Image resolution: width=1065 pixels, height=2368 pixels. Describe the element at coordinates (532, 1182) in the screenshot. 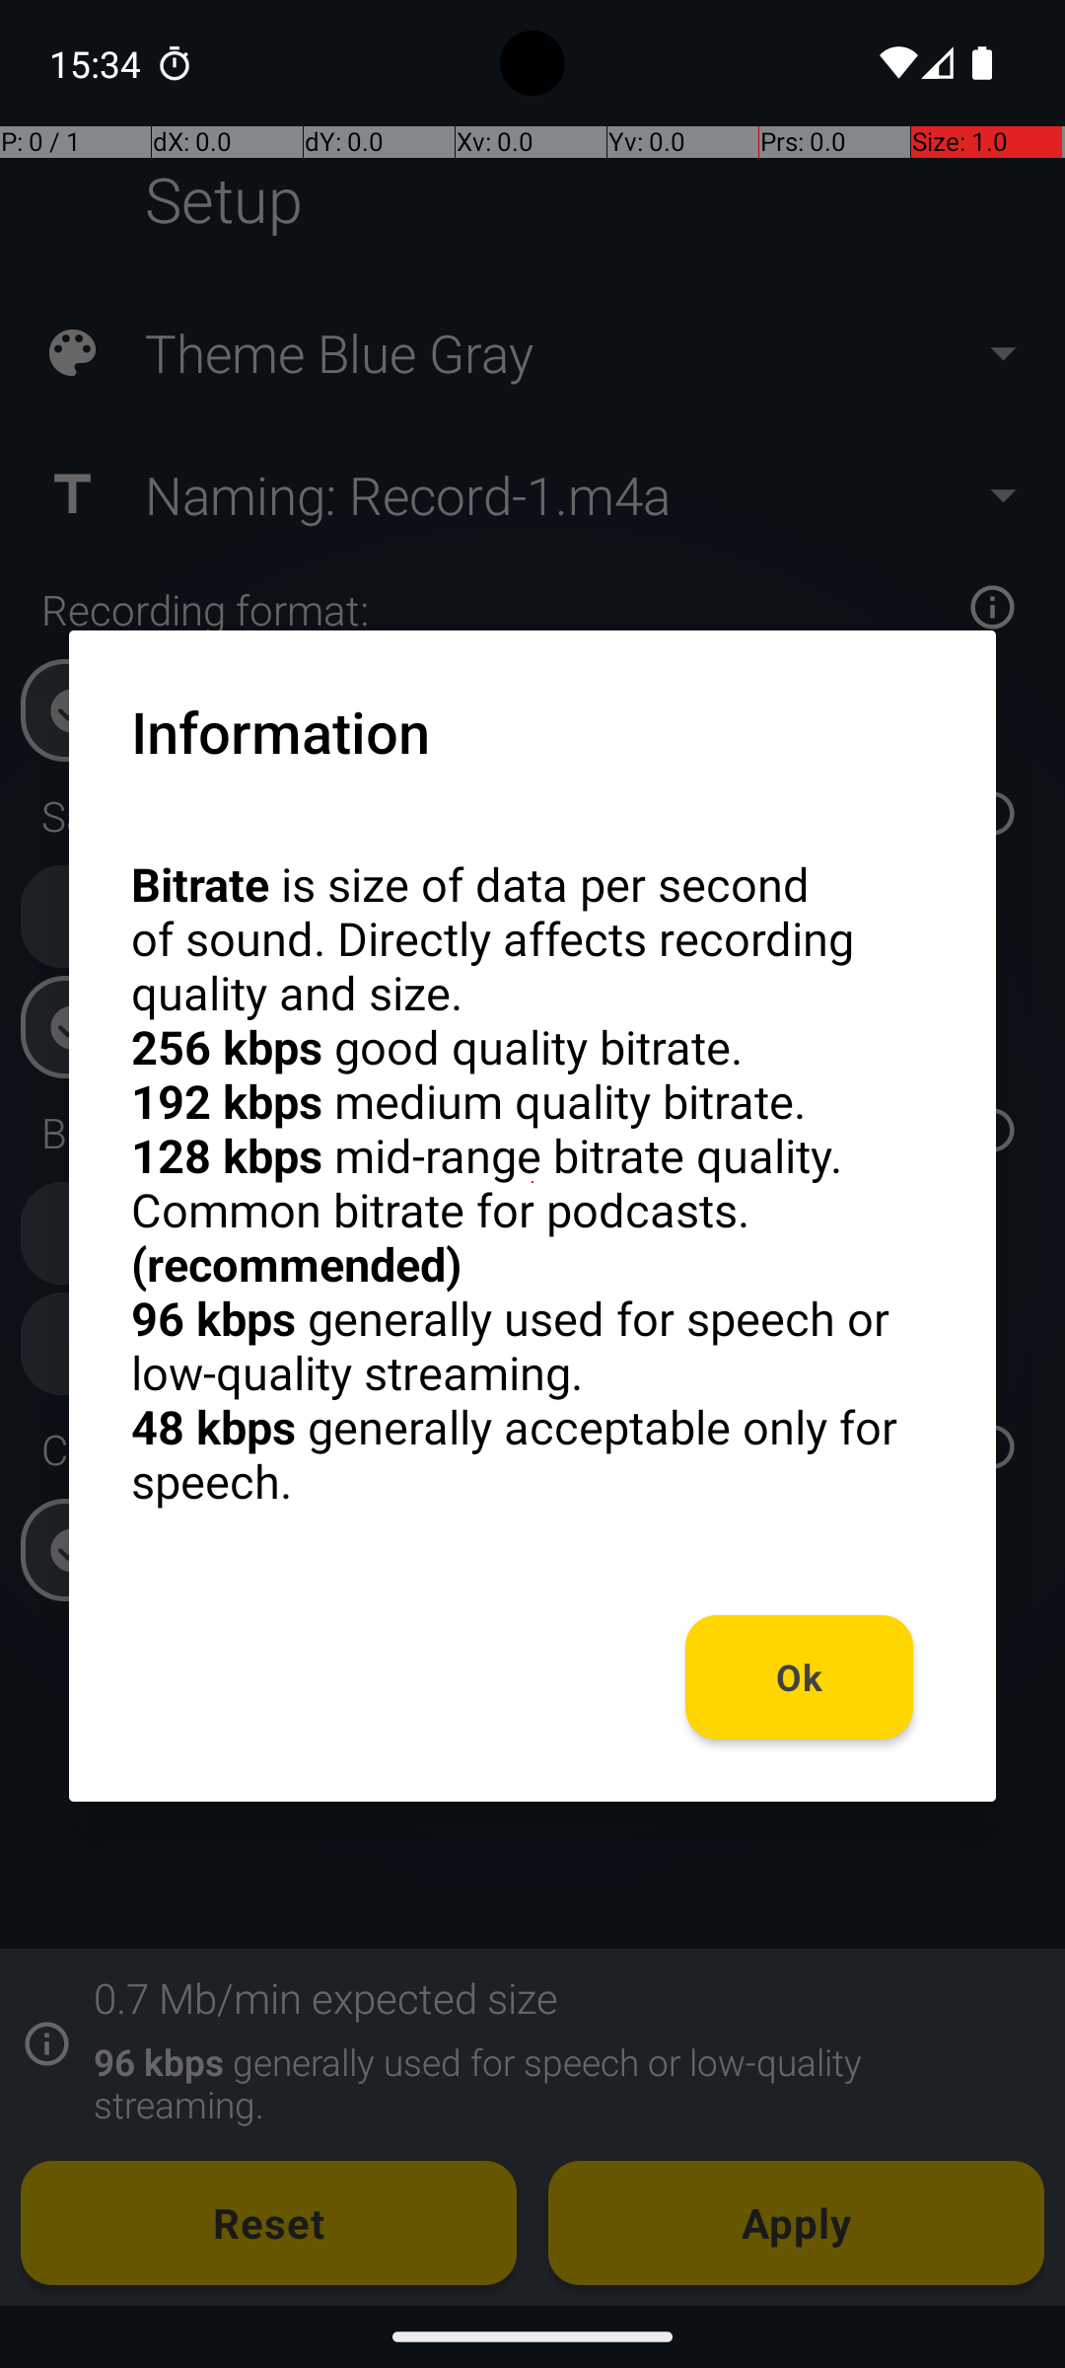

I see `Bitrate is size of data per second of sound. Directly affects recording quality and size. 
256 kbps good quality bitrate. 
192 kbps medium quality bitrate. 
128 kbps mid-range bitrate quality. Common bitrate for podcasts. (recommended) 
96 kbps generally used for speech or low-quality streaming. 
48 kbps generally acceptable only for speech. ` at that location.